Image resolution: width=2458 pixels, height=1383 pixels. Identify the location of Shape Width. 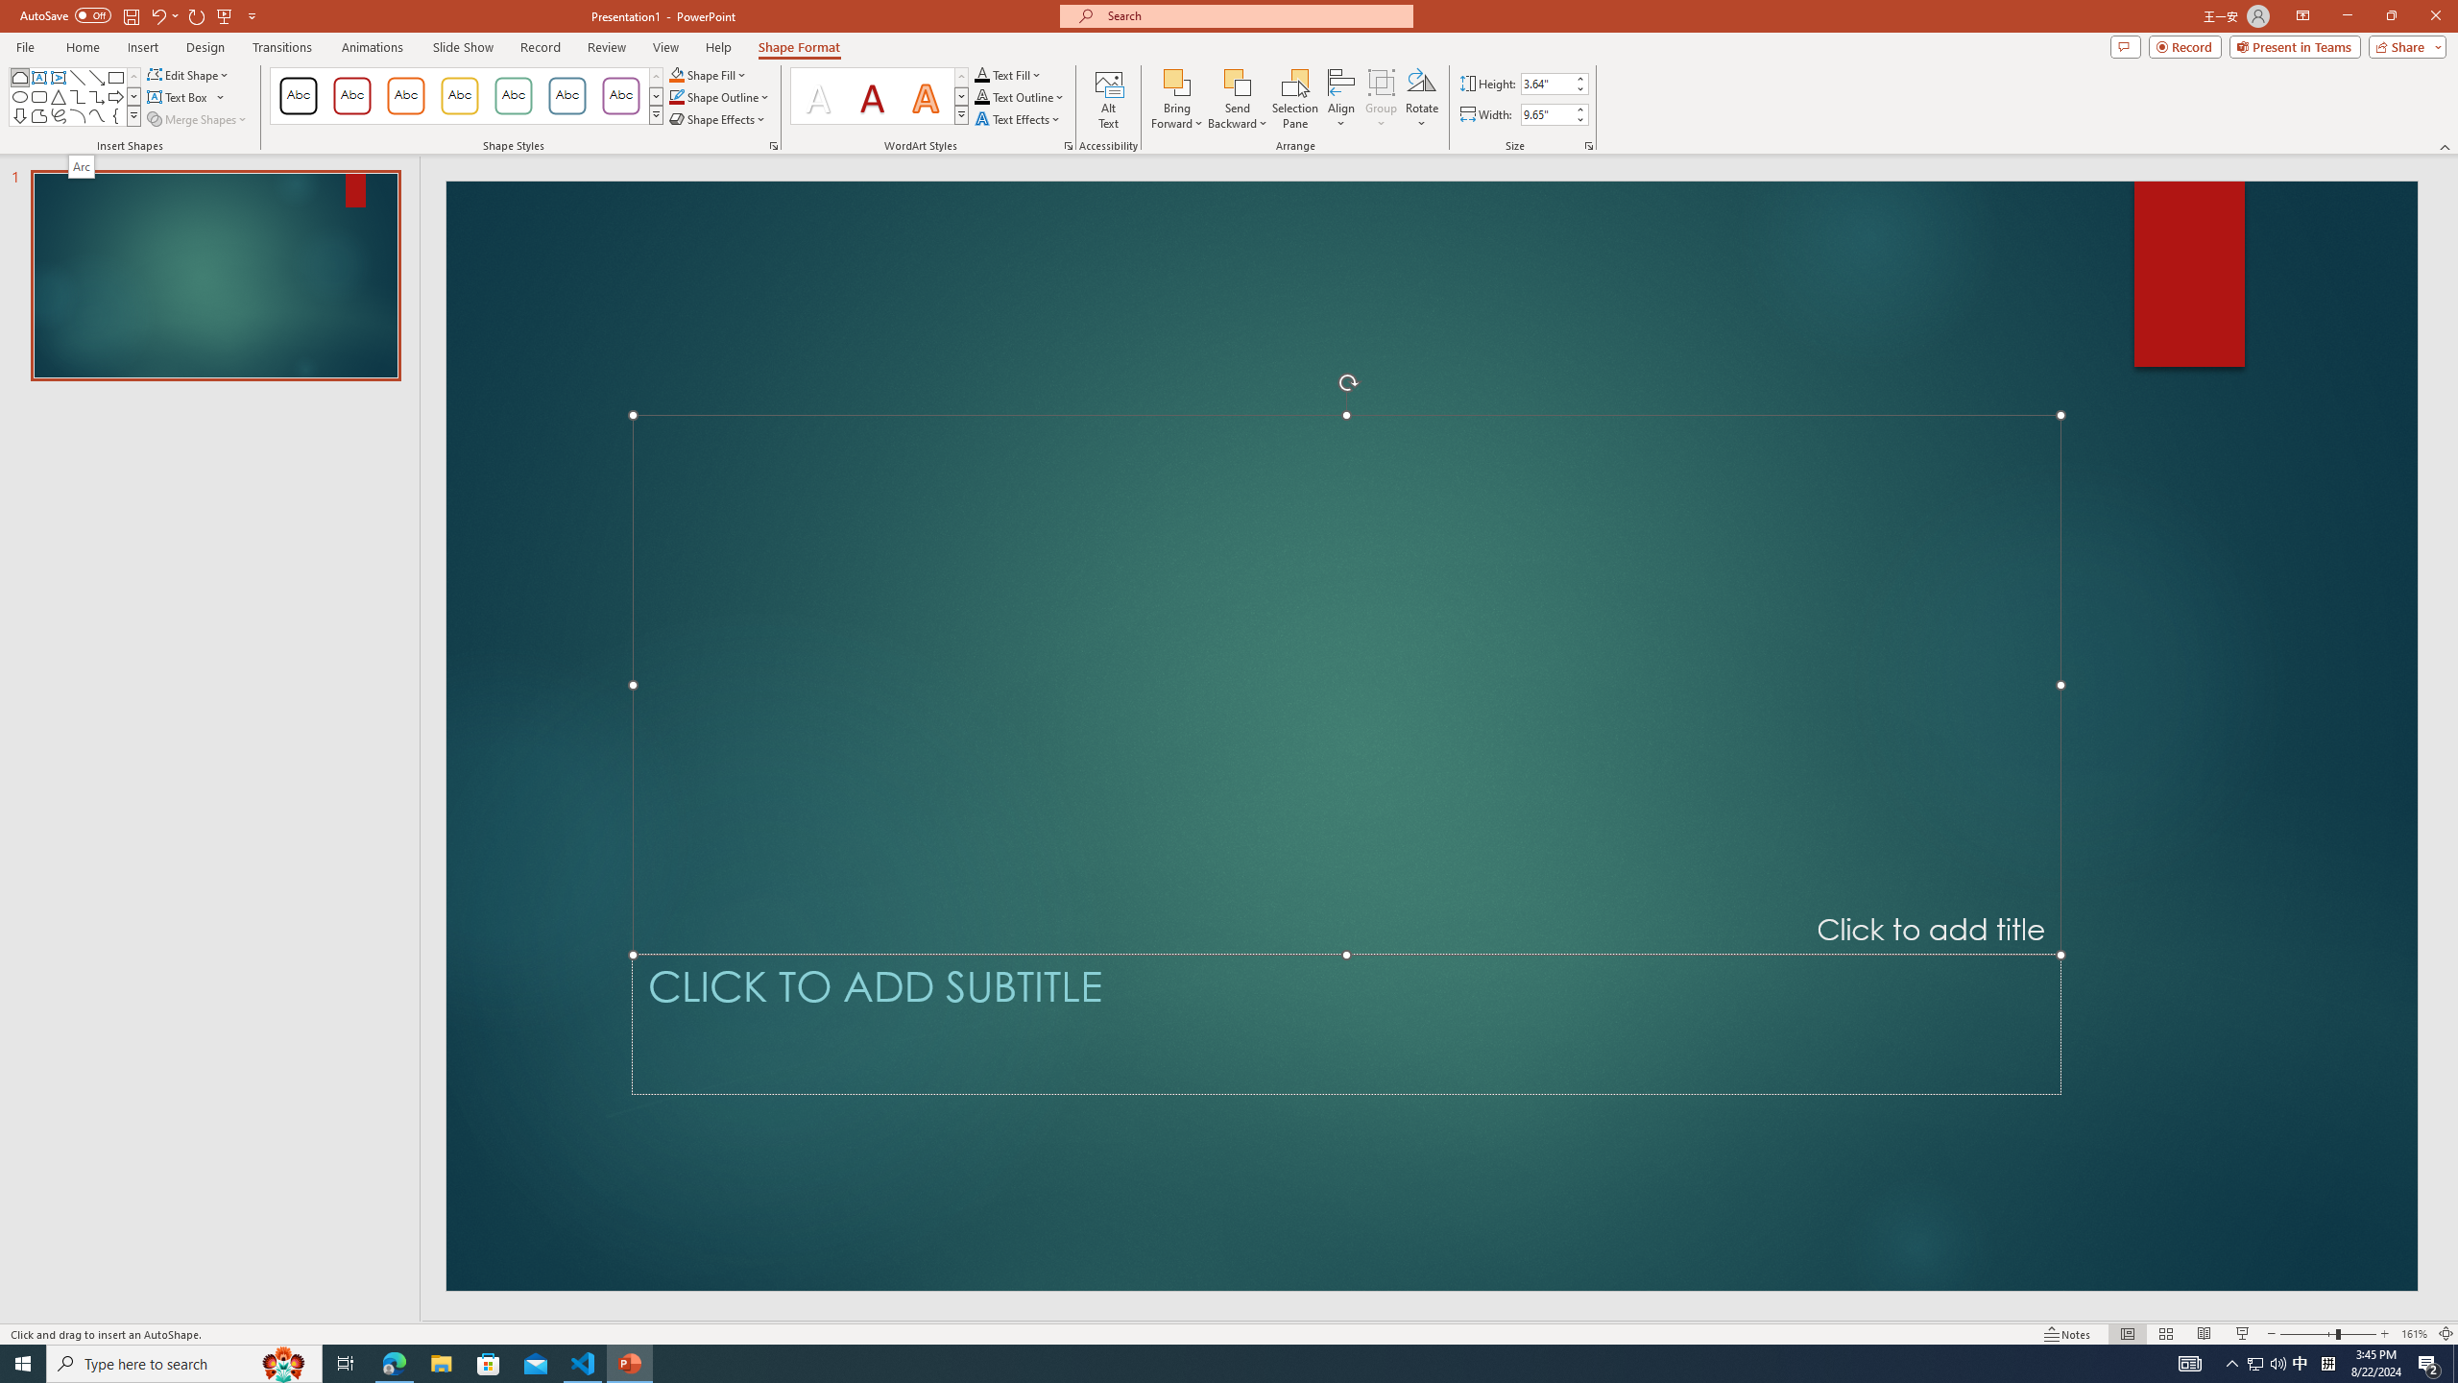
(1546, 114).